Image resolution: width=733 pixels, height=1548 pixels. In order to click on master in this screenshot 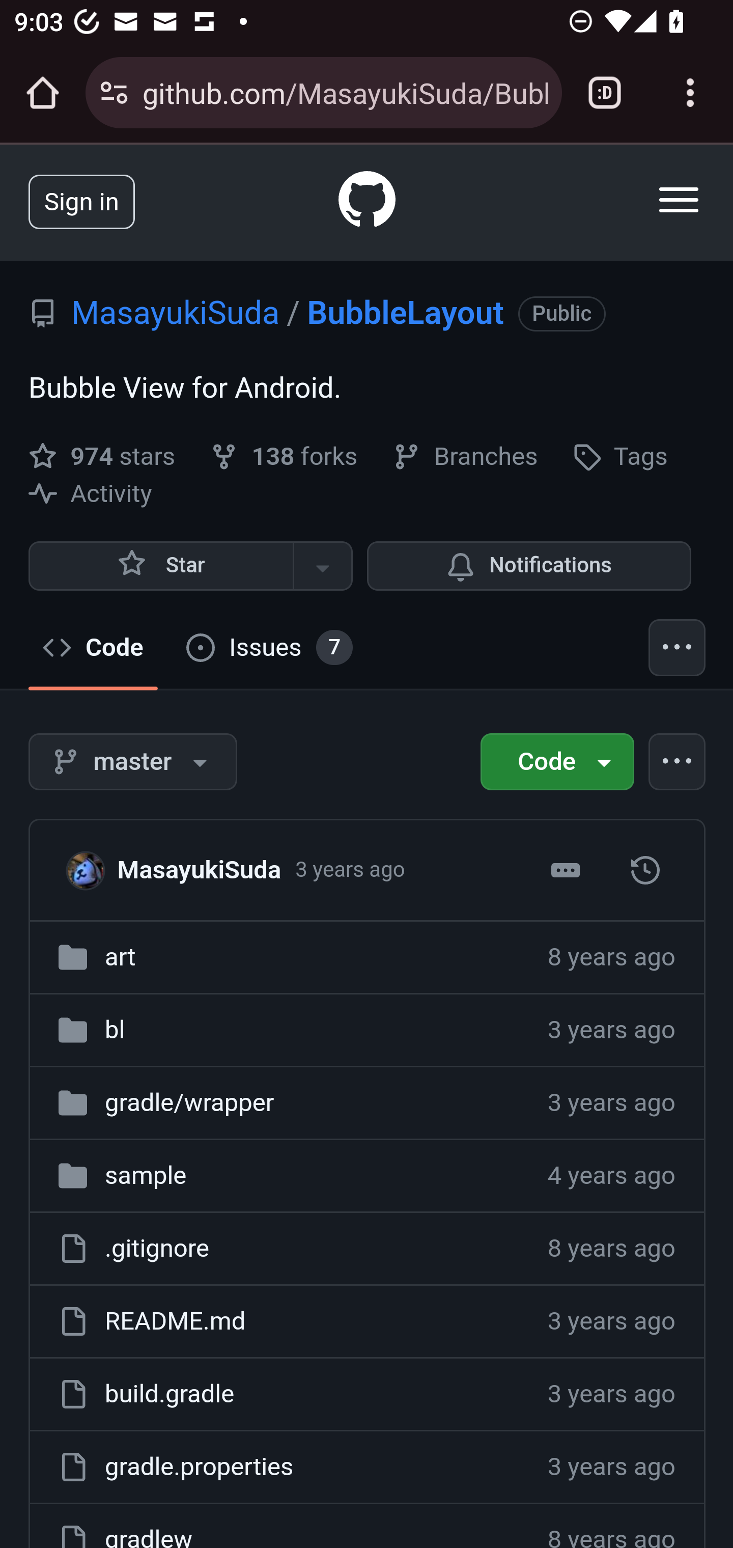, I will do `click(645, 870)`.